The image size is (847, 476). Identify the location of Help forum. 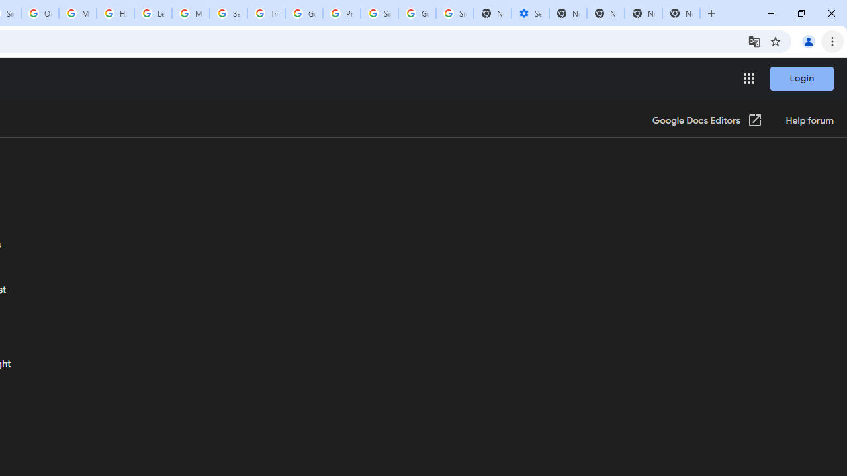
(809, 121).